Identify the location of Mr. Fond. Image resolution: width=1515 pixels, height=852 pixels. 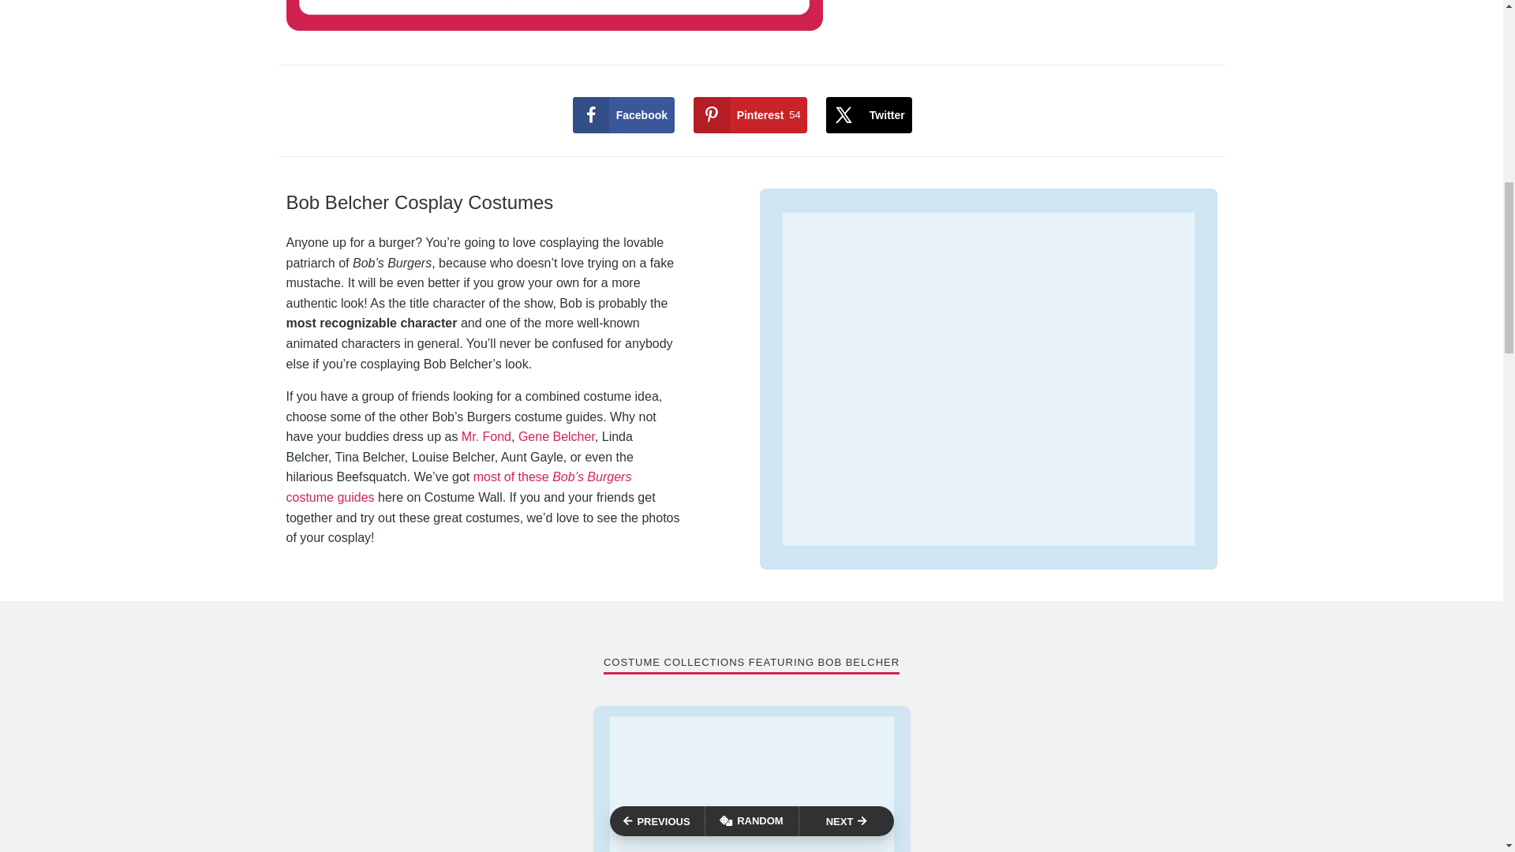
(623, 115).